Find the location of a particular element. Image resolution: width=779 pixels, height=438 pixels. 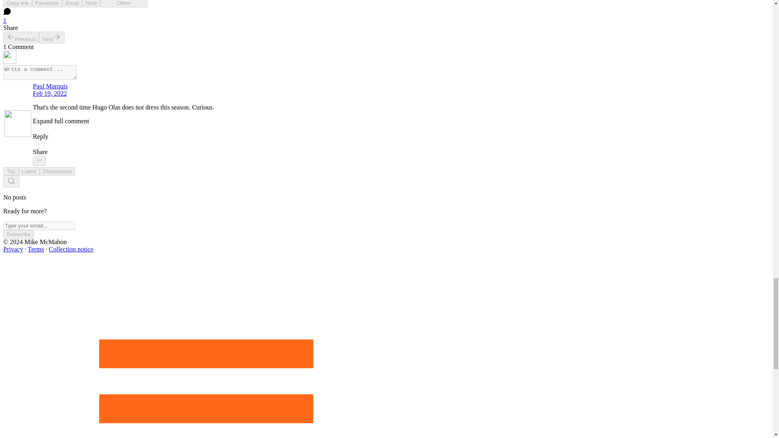

Previous is located at coordinates (21, 37).